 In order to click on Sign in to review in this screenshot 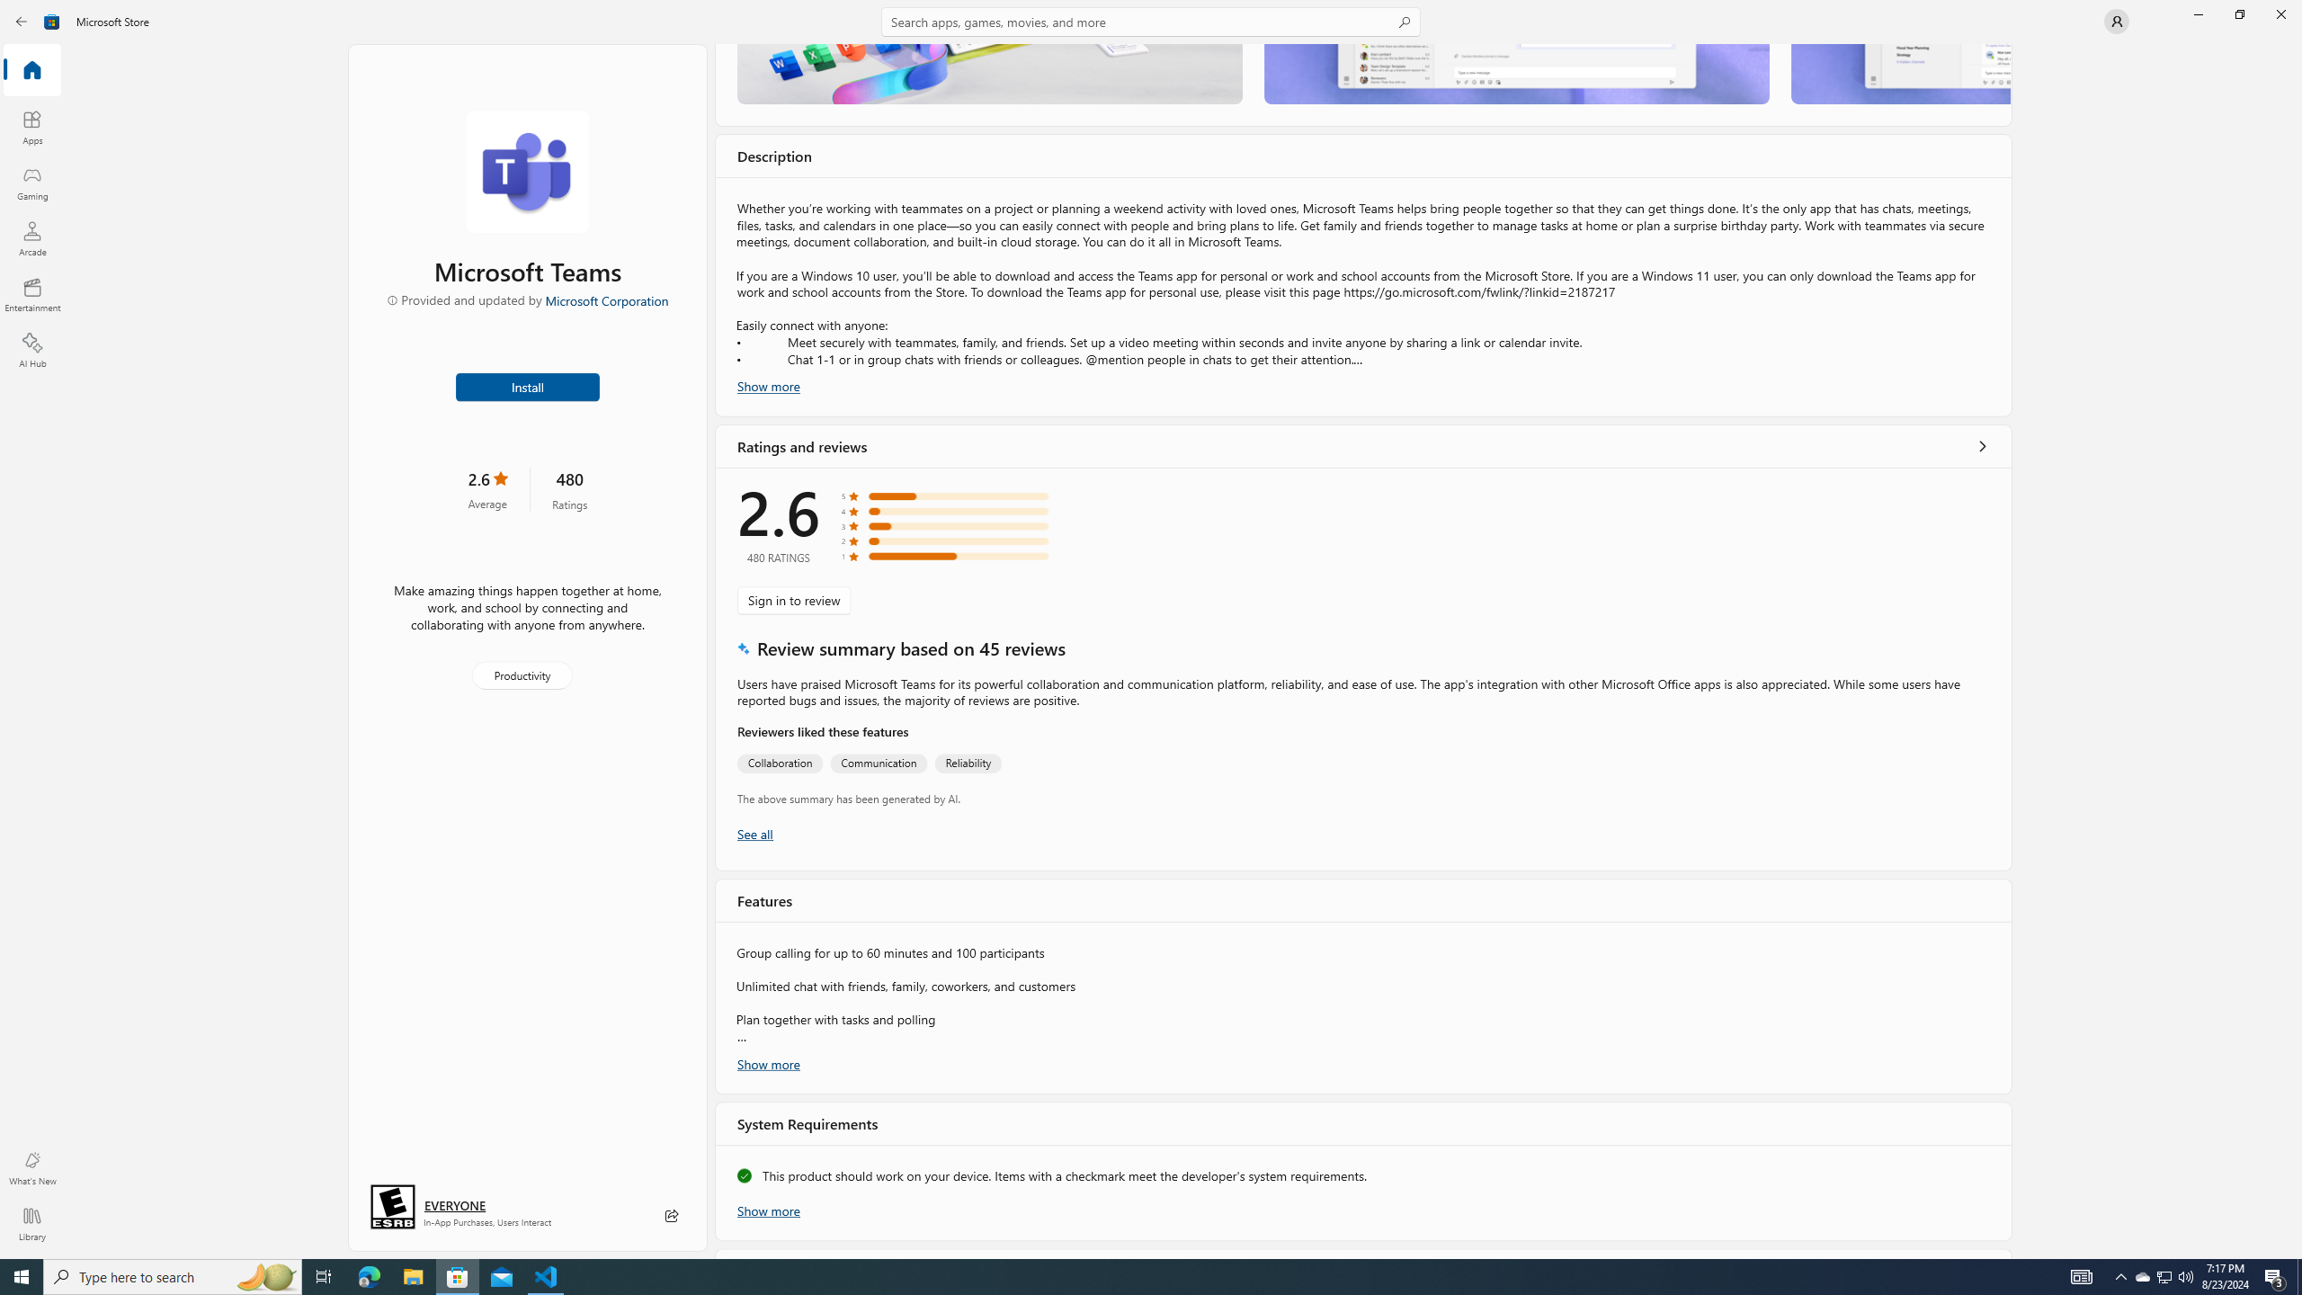, I will do `click(794, 600)`.